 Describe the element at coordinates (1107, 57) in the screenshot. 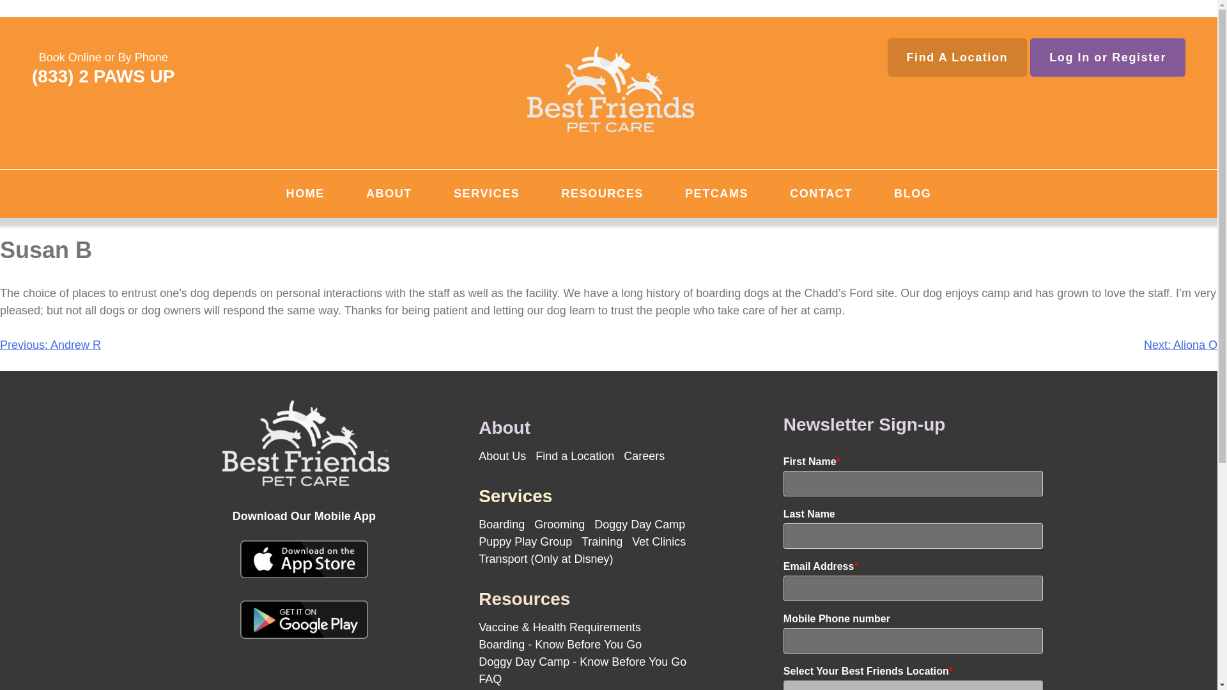

I see `Log In or Register` at that location.